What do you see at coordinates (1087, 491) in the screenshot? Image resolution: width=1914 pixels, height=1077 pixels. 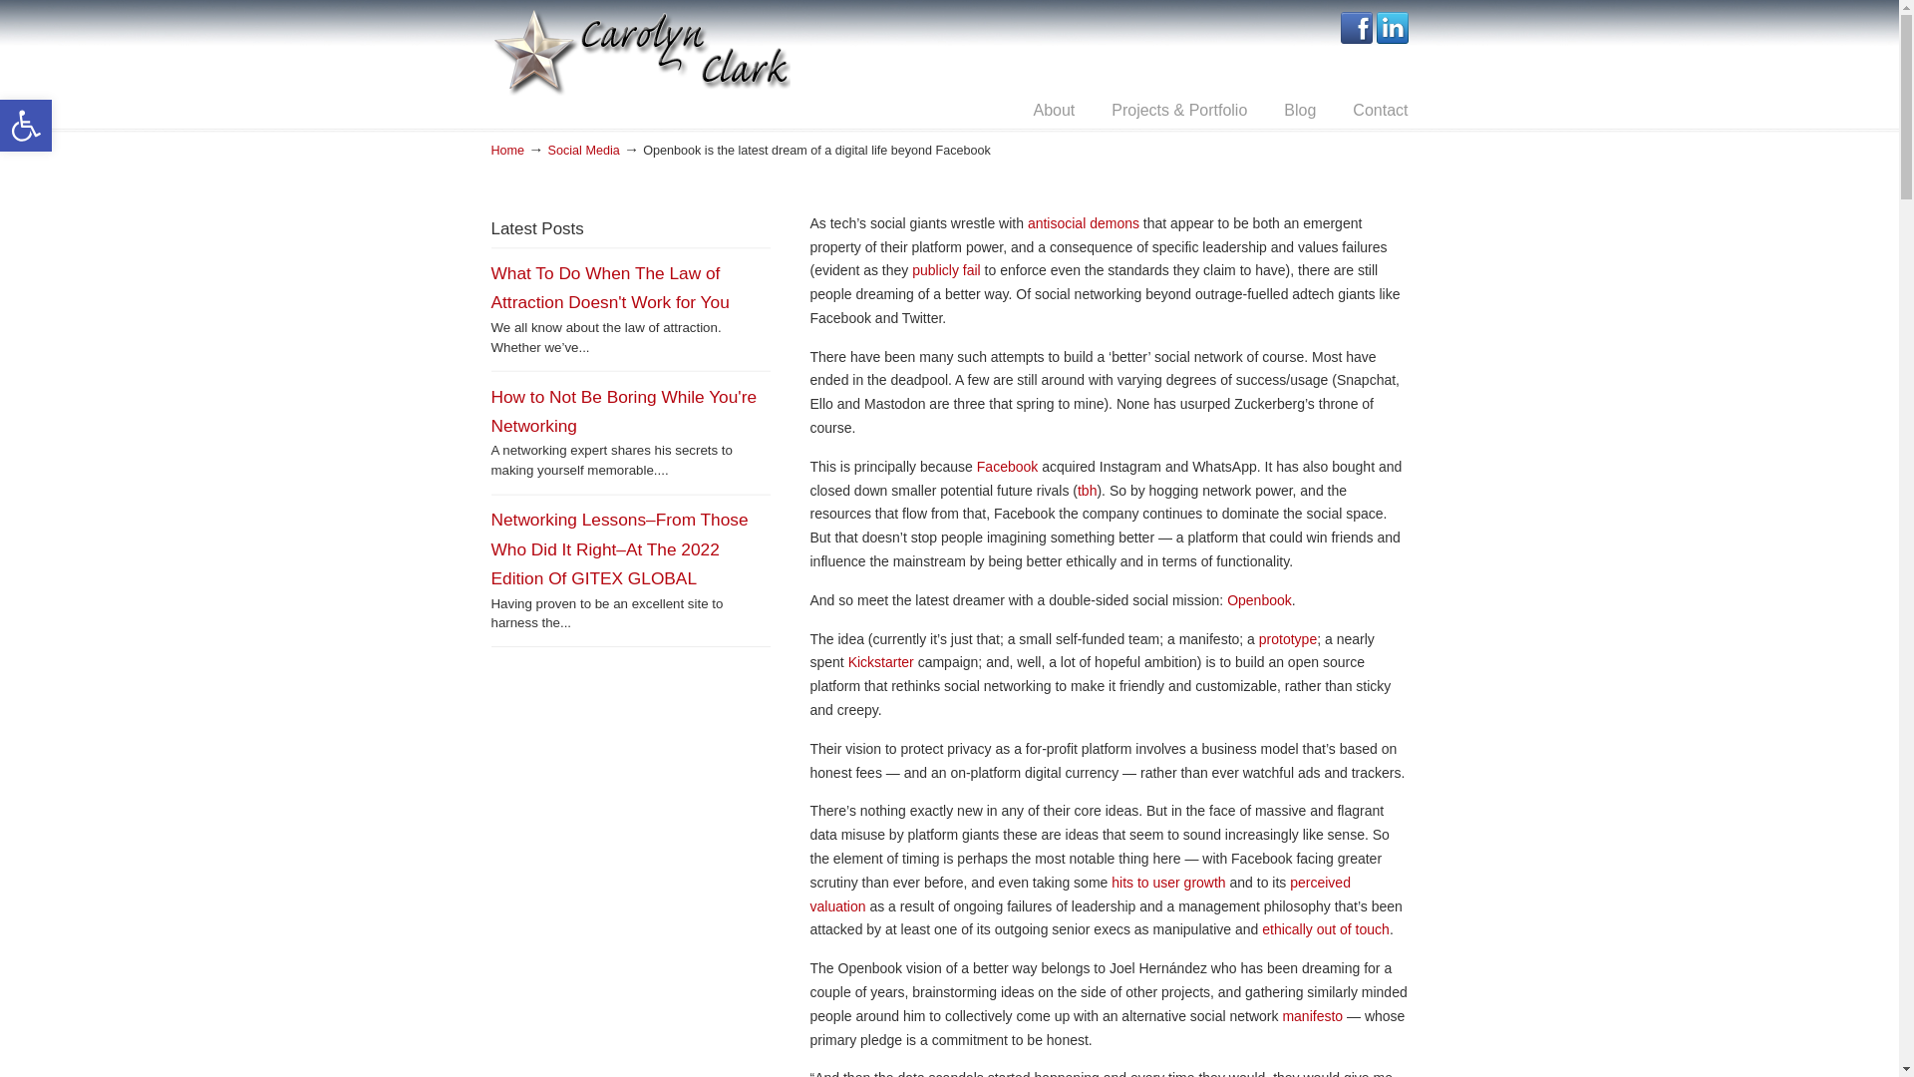 I see `tbh` at bounding box center [1087, 491].